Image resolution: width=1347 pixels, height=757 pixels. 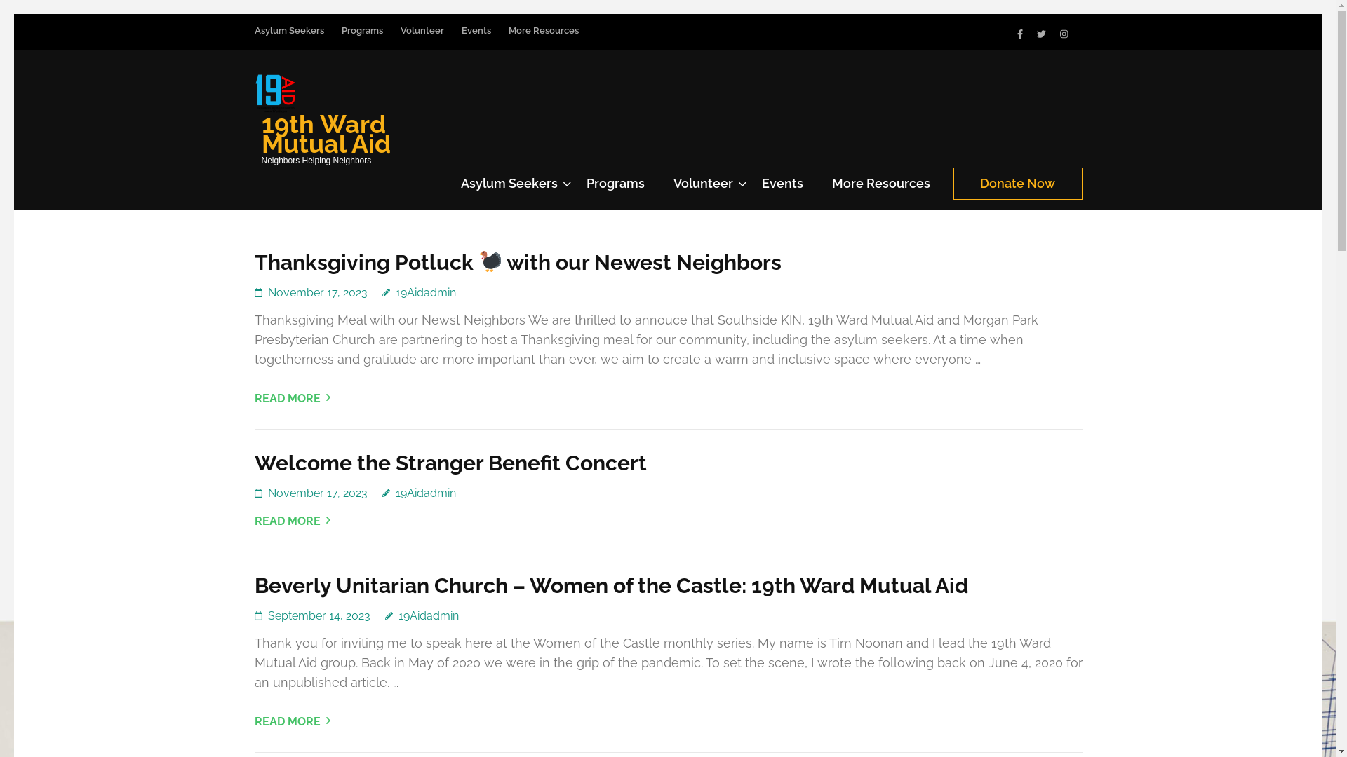 What do you see at coordinates (418, 293) in the screenshot?
I see `19Aidadmin` at bounding box center [418, 293].